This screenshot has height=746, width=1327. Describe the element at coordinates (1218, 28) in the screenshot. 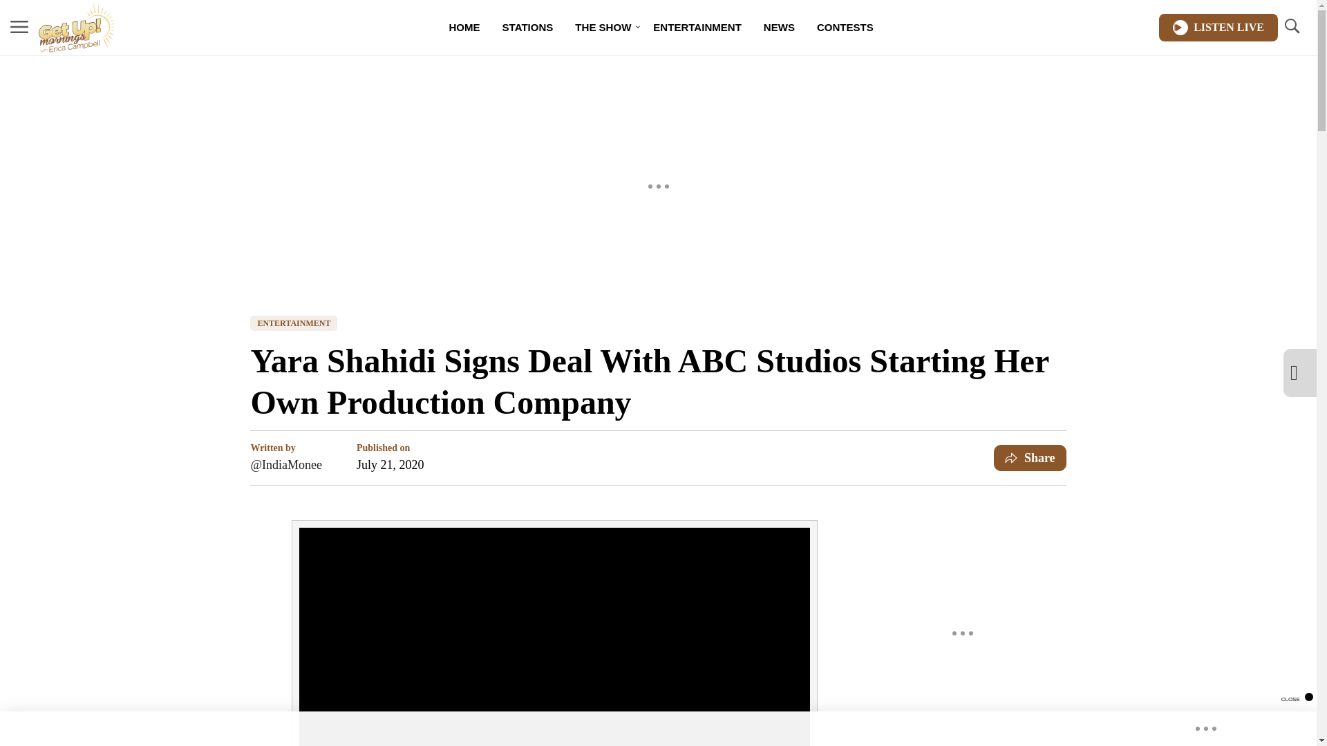

I see `LISTEN LIVE` at that location.